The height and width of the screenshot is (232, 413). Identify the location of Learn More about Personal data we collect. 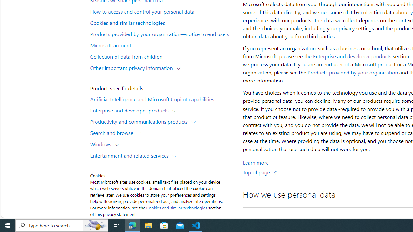
(256, 162).